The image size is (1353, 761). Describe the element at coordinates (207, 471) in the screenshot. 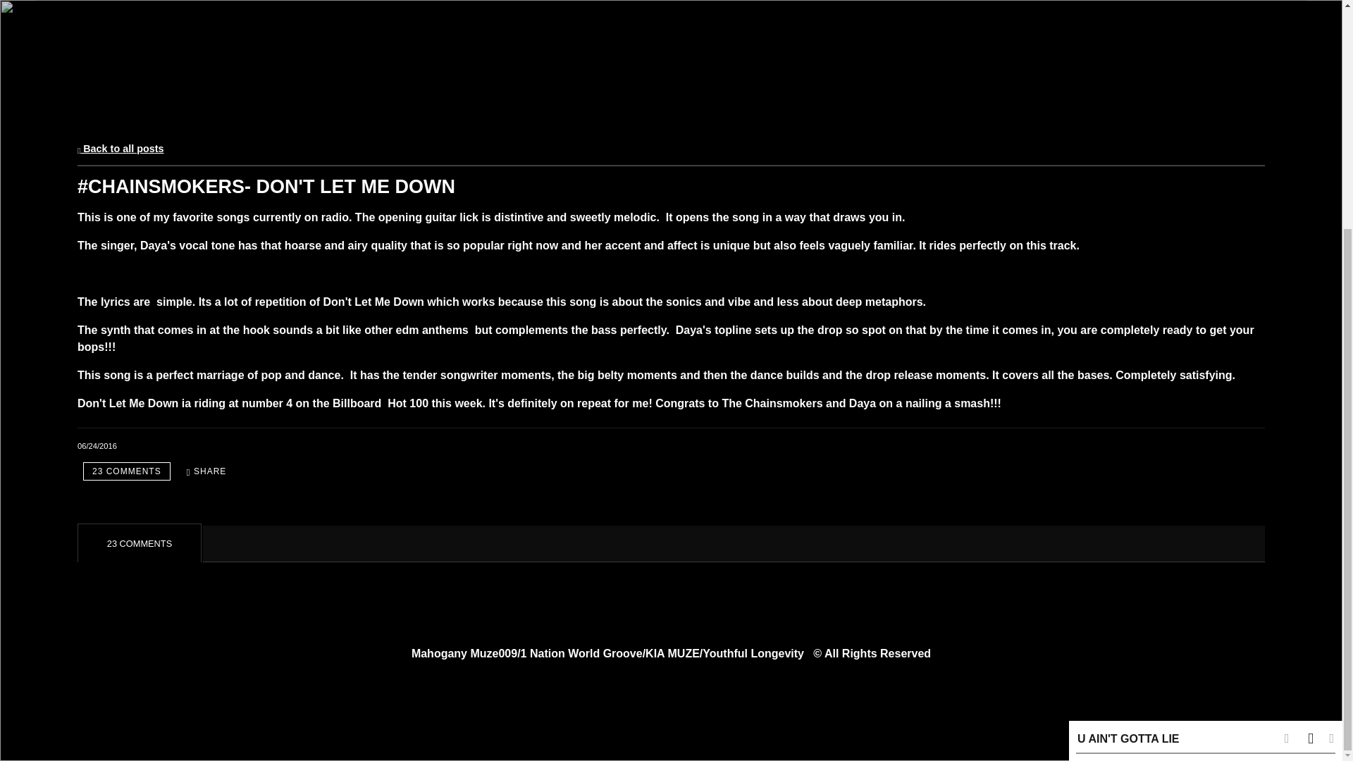

I see `SHARE` at that location.